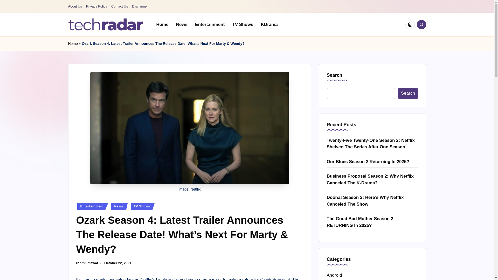 This screenshot has width=498, height=280. I want to click on Our Blues Season 2 Returning In 2025?, so click(372, 162).